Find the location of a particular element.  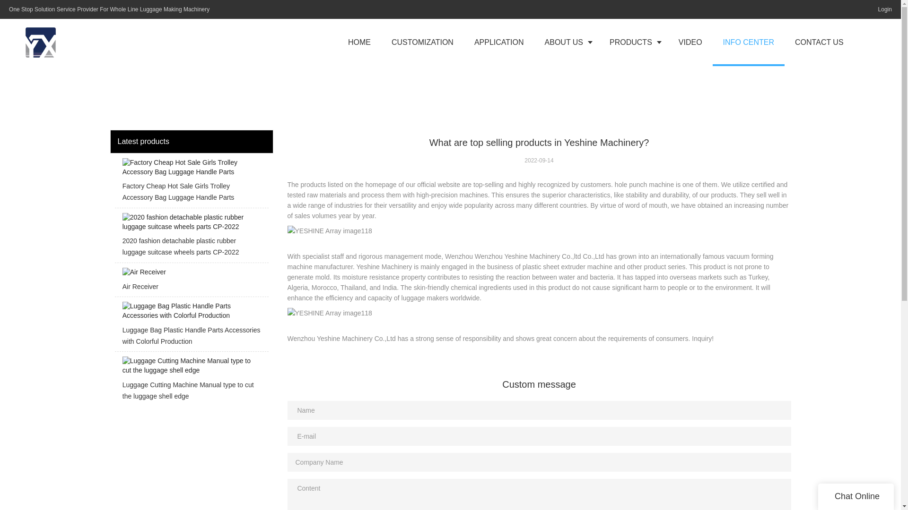

VIDEO is located at coordinates (690, 42).